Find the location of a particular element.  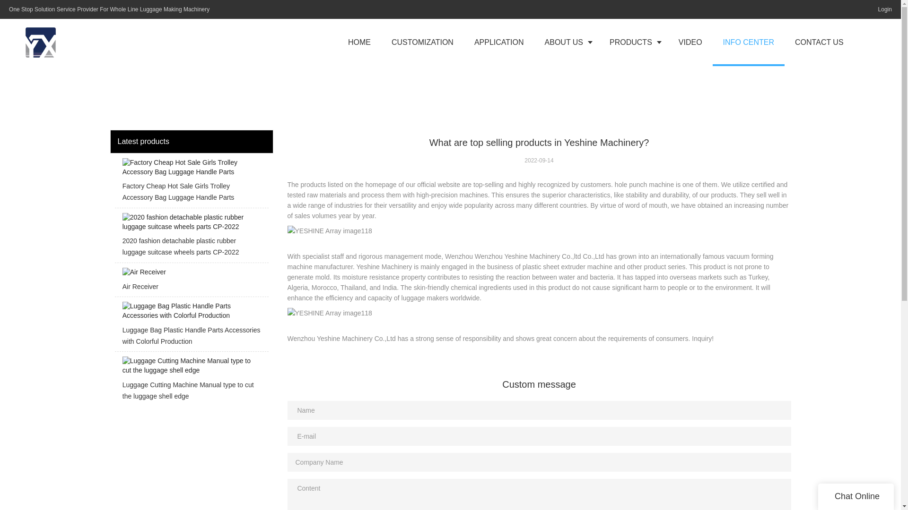

VIDEO is located at coordinates (690, 42).